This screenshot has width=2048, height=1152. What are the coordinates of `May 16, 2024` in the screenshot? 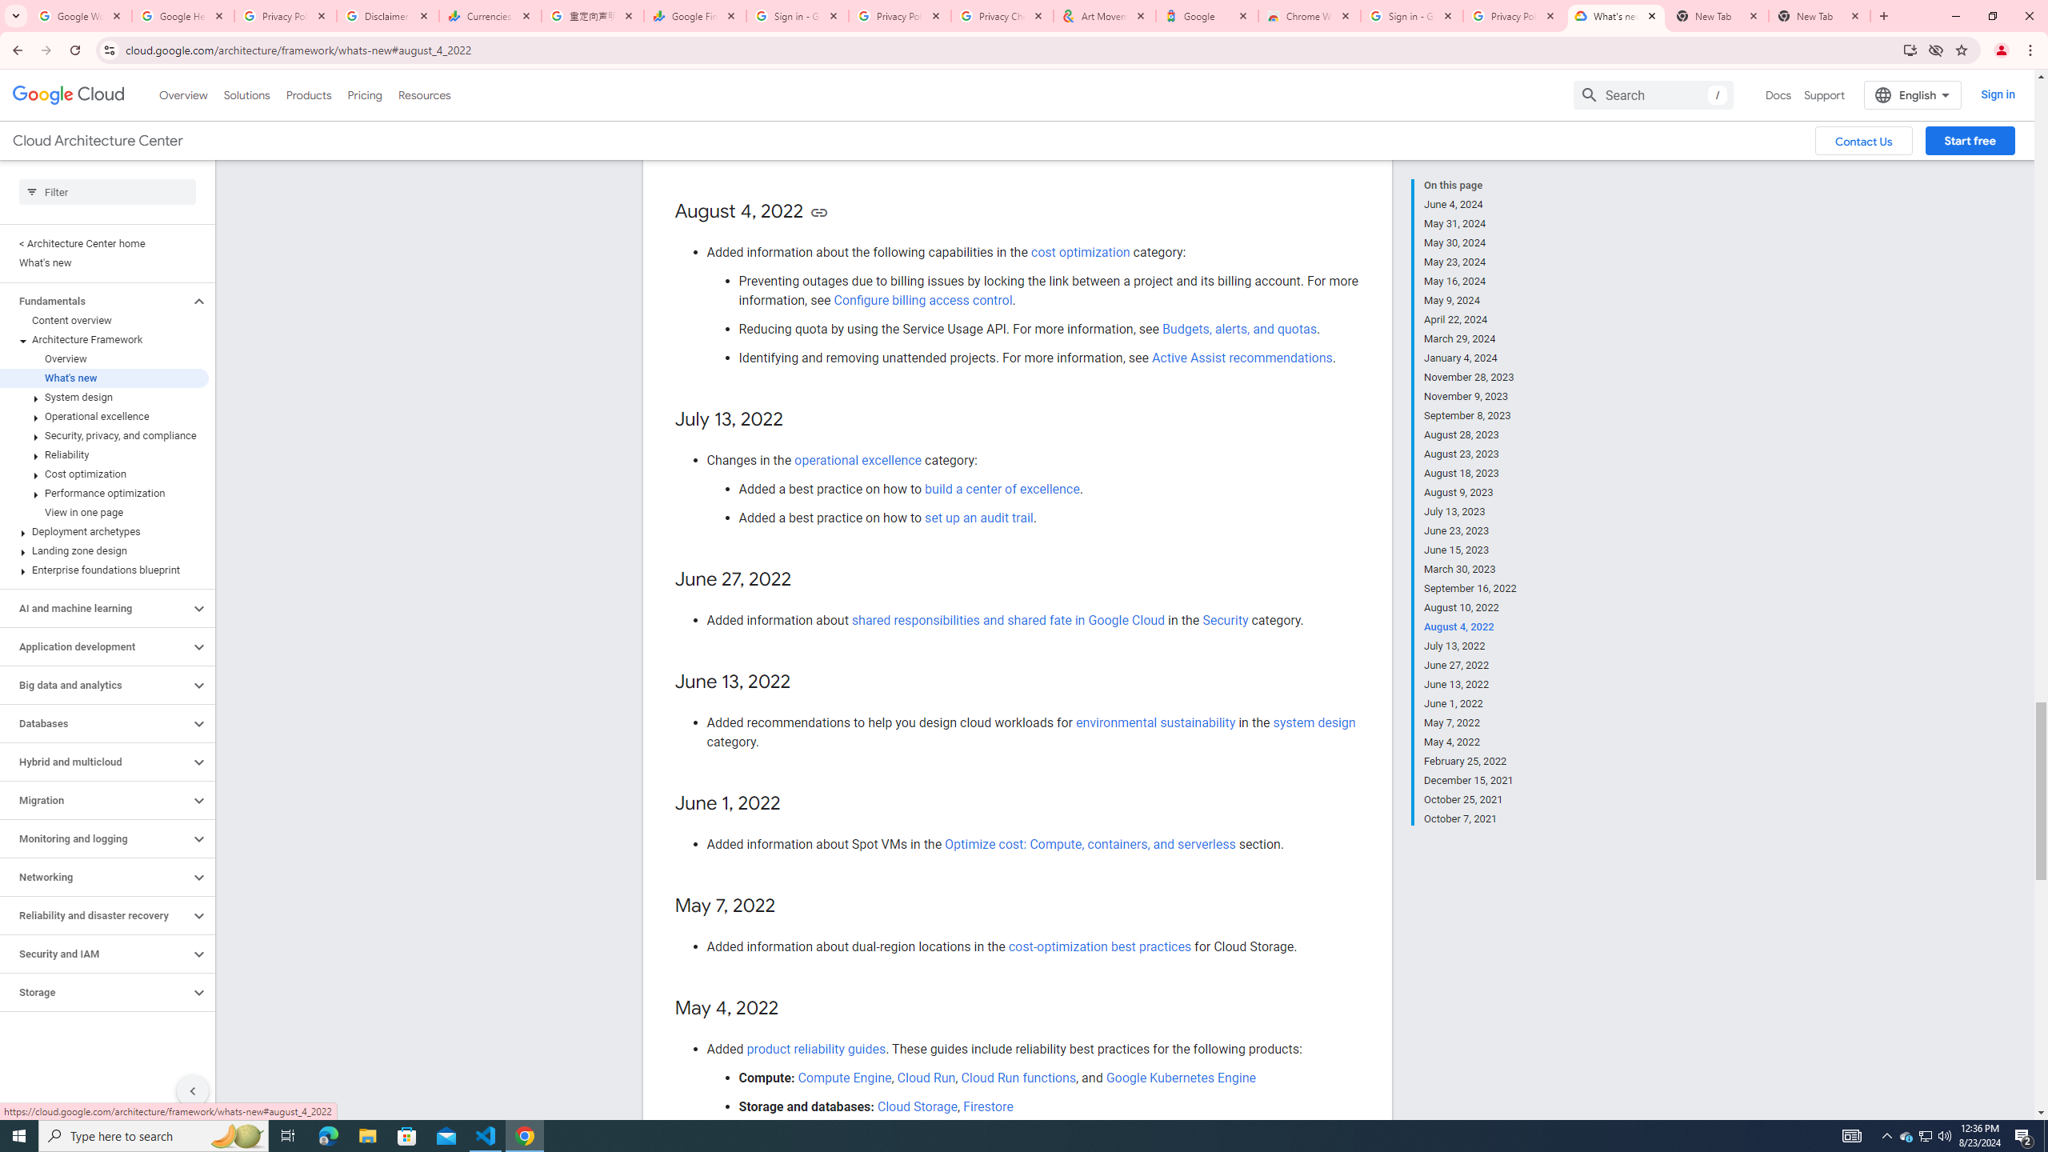 It's located at (1470, 282).